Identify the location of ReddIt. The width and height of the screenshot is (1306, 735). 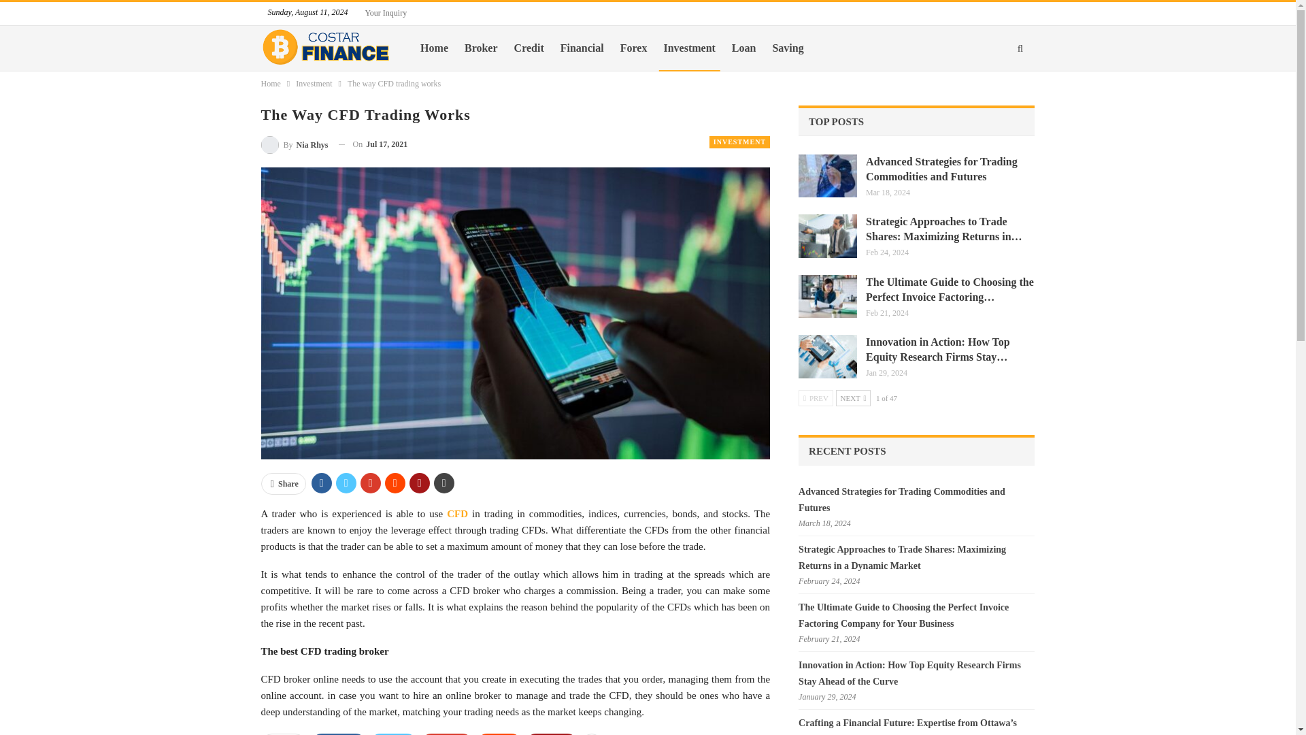
(499, 734).